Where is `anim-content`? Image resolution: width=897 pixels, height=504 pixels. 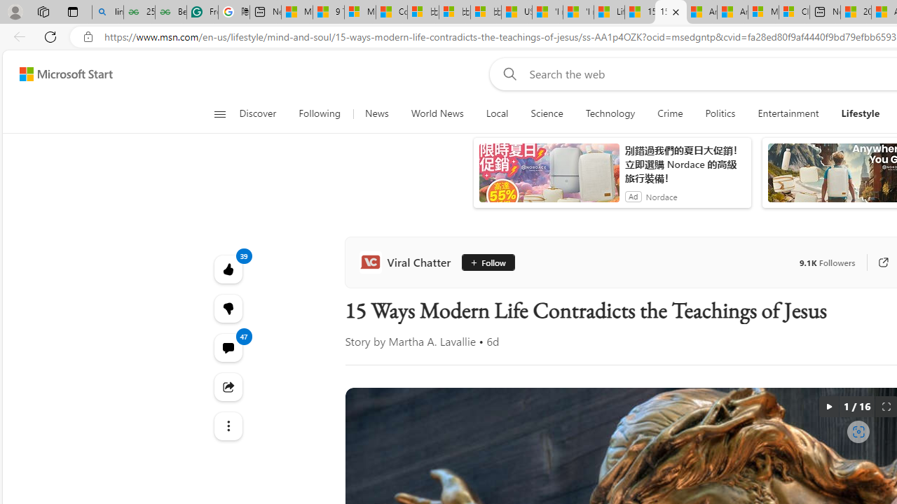 anim-content is located at coordinates (549, 178).